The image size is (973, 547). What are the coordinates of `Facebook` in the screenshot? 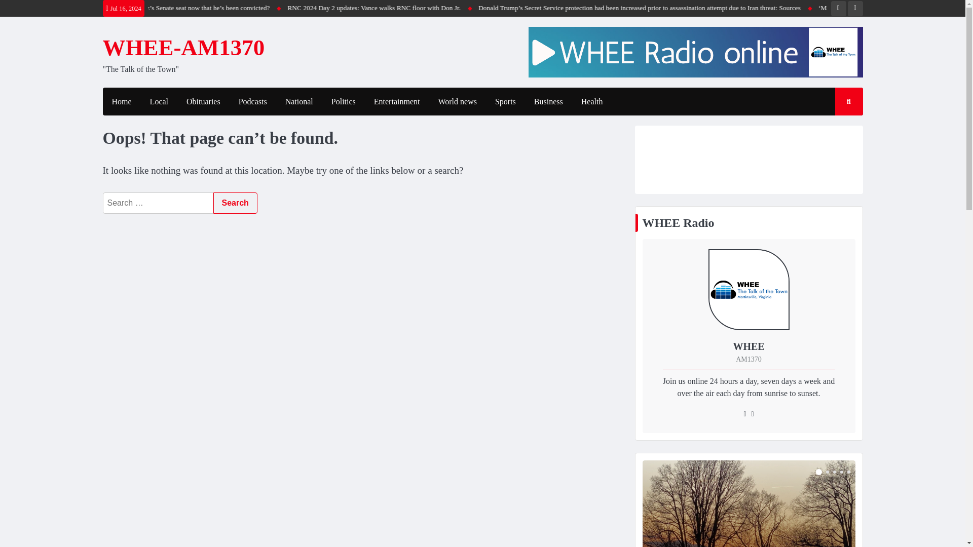 It's located at (838, 9).